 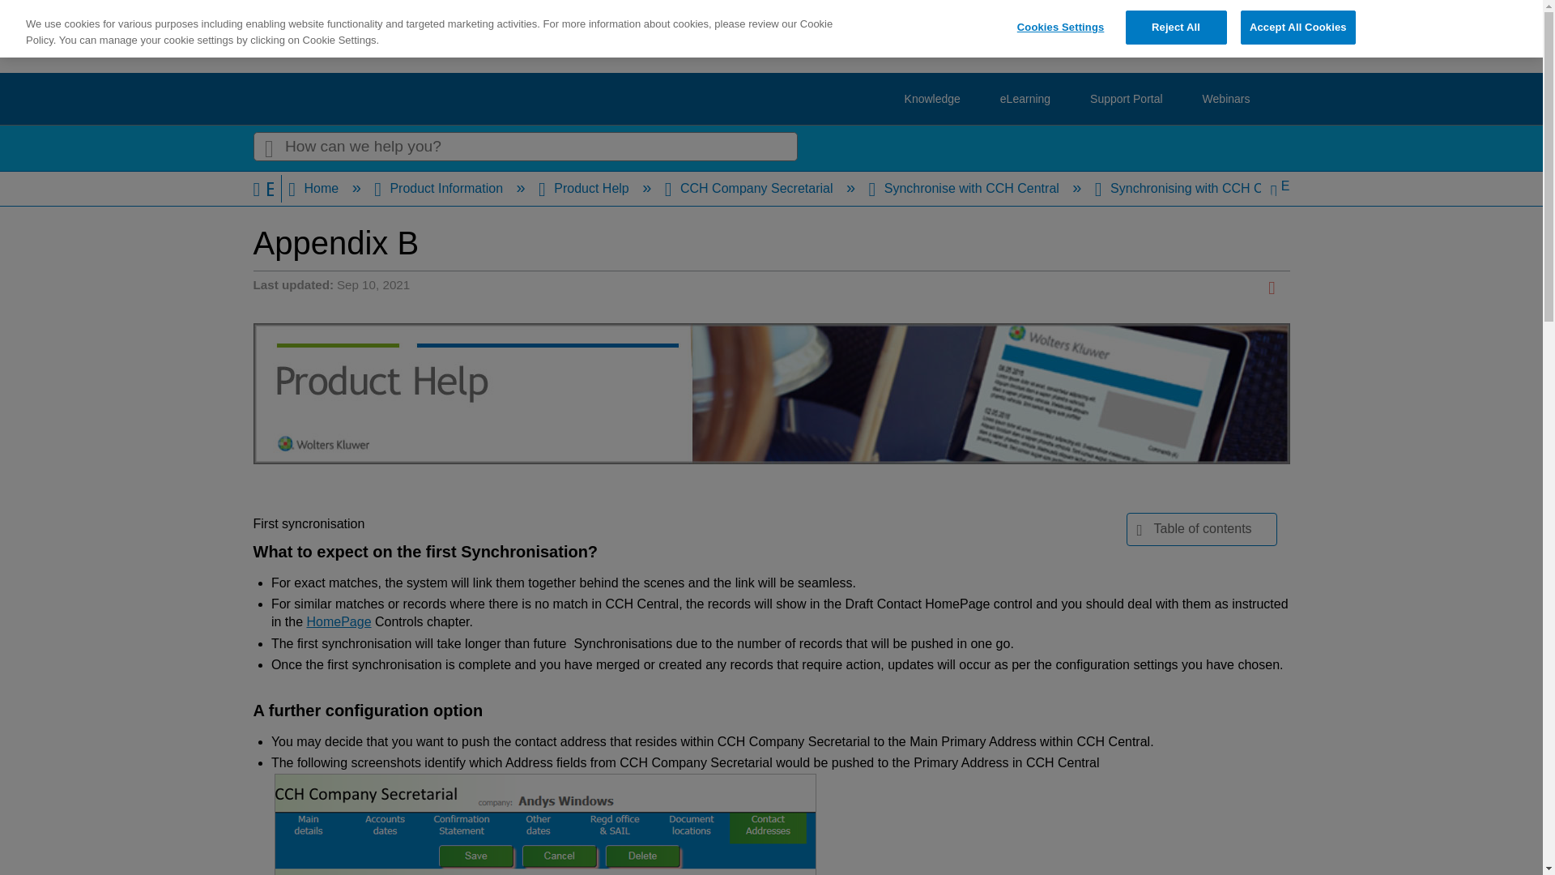 What do you see at coordinates (58, 3) in the screenshot?
I see `Skip to main content` at bounding box center [58, 3].